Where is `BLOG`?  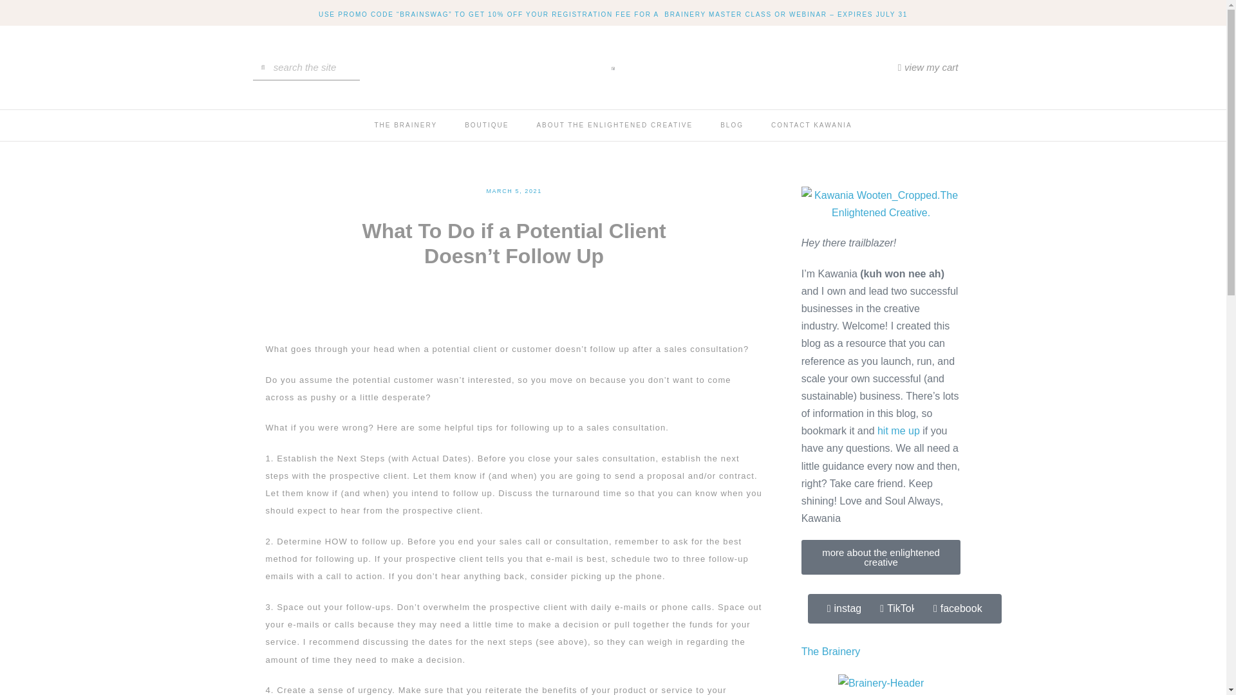
BLOG is located at coordinates (731, 125).